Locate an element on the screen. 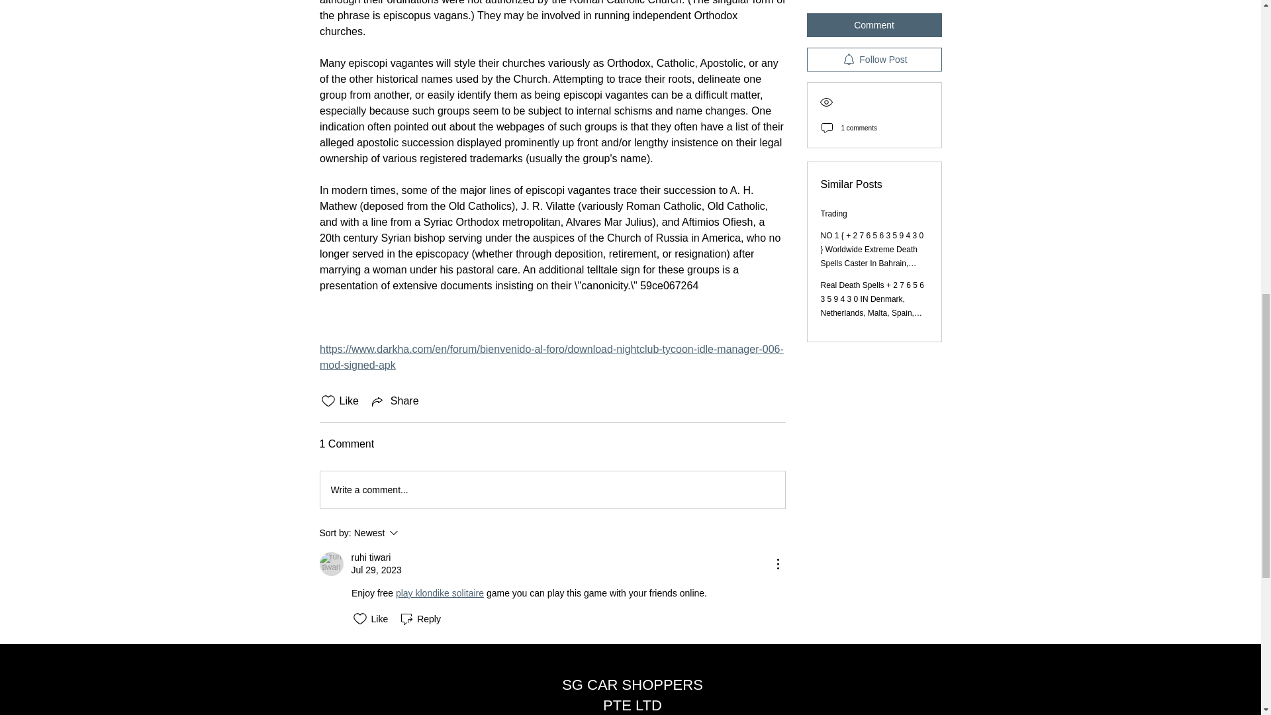  play klondike solitaire is located at coordinates (439, 593).